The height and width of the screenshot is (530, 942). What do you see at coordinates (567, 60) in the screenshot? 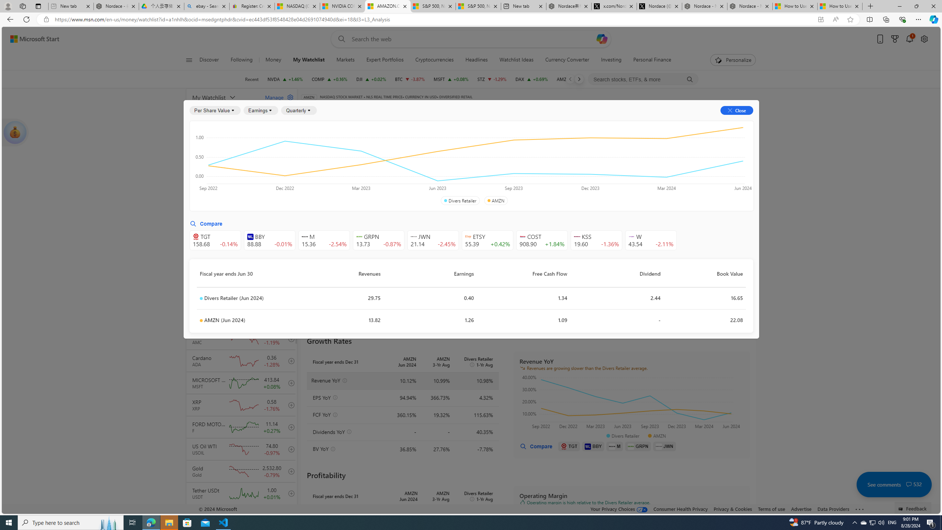
I see `Currency Converter` at bounding box center [567, 60].